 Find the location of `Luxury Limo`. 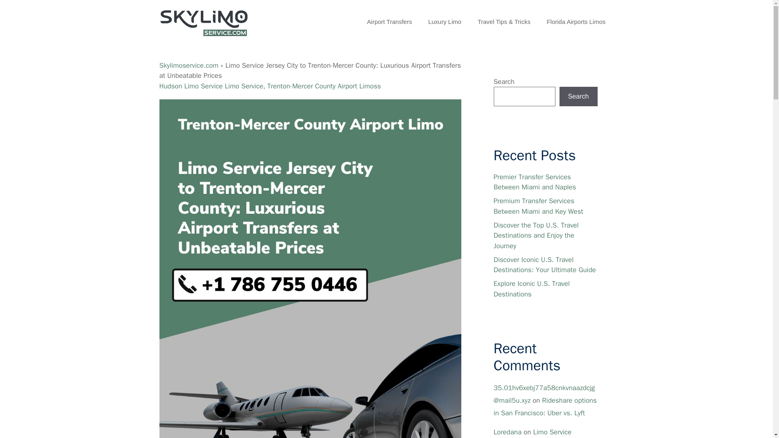

Luxury Limo is located at coordinates (445, 22).